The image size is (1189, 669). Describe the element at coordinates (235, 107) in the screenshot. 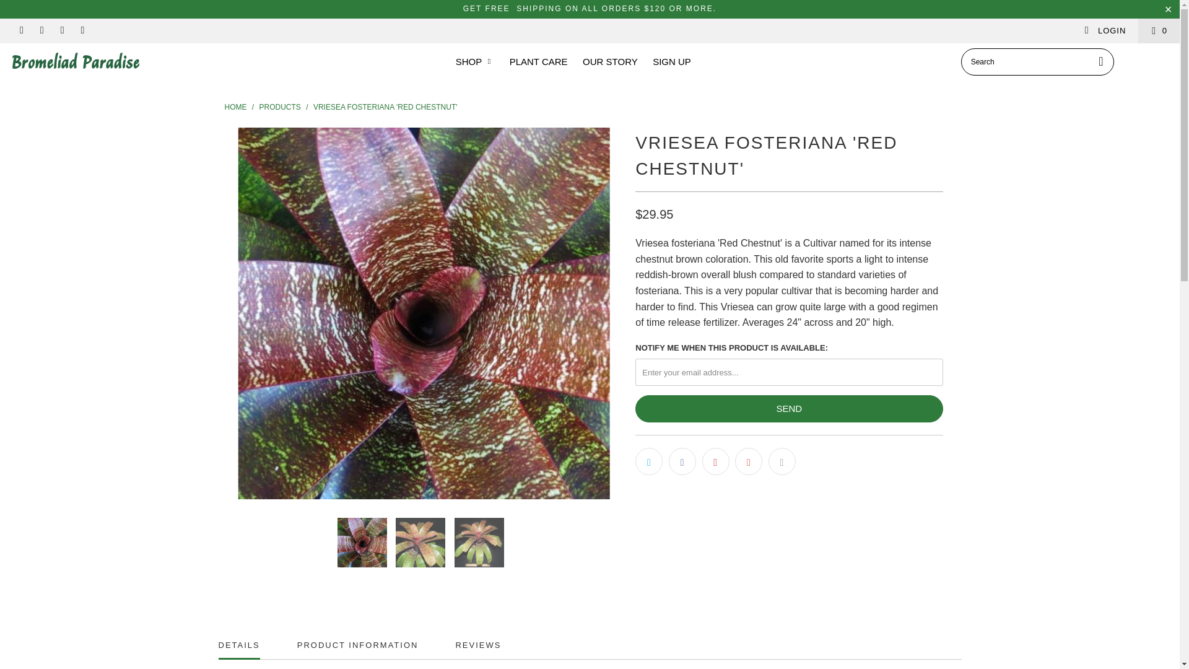

I see `Bromeliad Paradise` at that location.